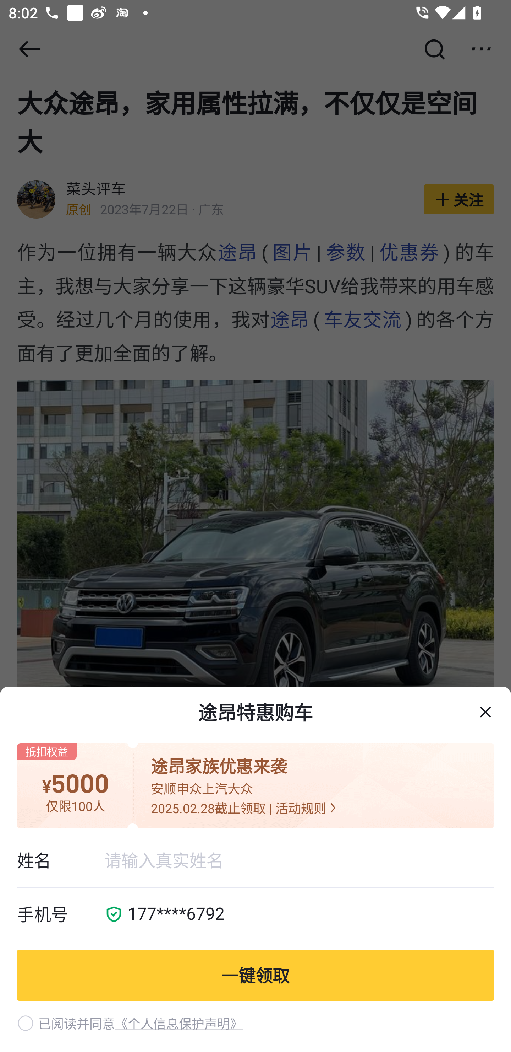 Image resolution: width=511 pixels, height=1052 pixels. I want to click on 姓名, so click(60, 860).